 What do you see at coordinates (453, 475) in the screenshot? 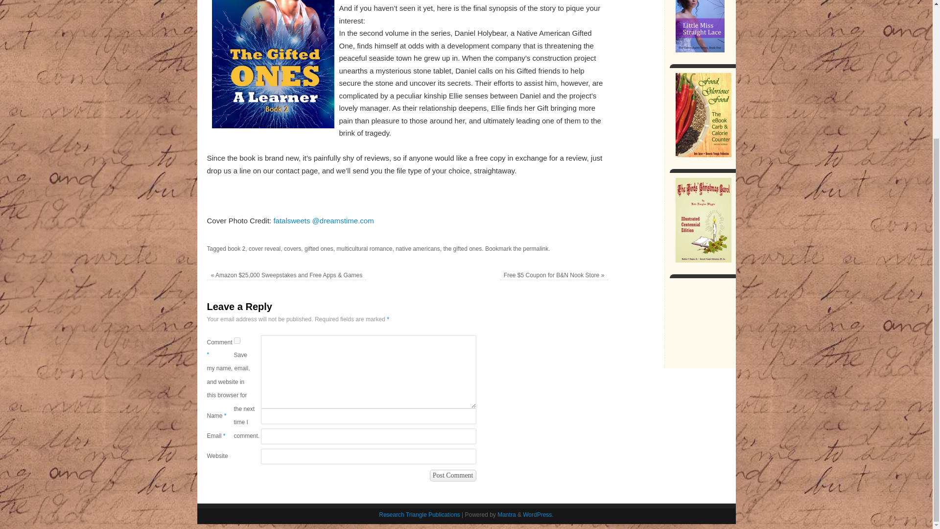
I see `Post Comment` at bounding box center [453, 475].